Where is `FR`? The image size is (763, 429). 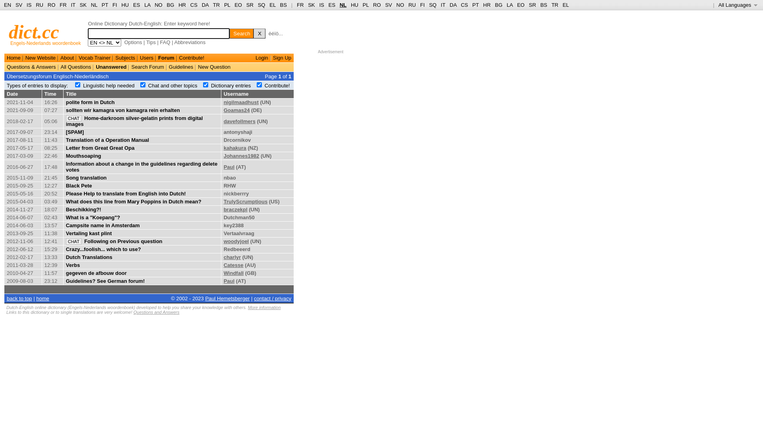 FR is located at coordinates (300, 5).